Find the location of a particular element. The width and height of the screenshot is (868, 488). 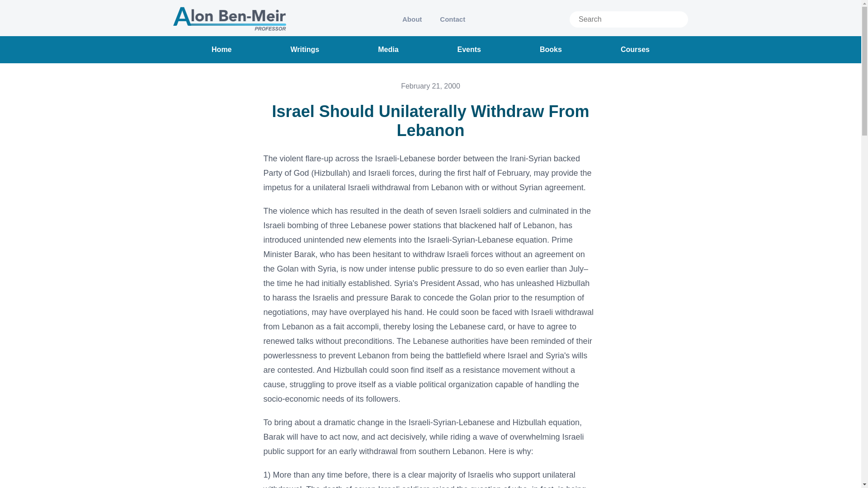

About is located at coordinates (411, 19).